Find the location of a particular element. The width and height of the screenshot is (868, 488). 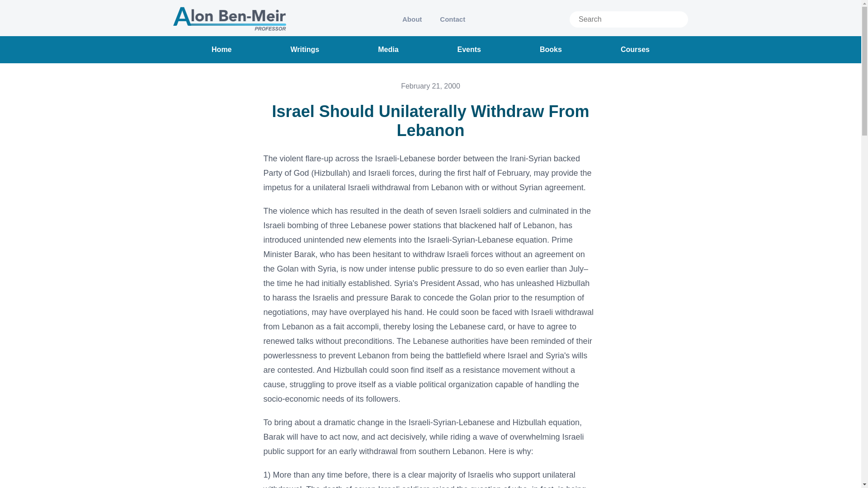

About is located at coordinates (411, 19).